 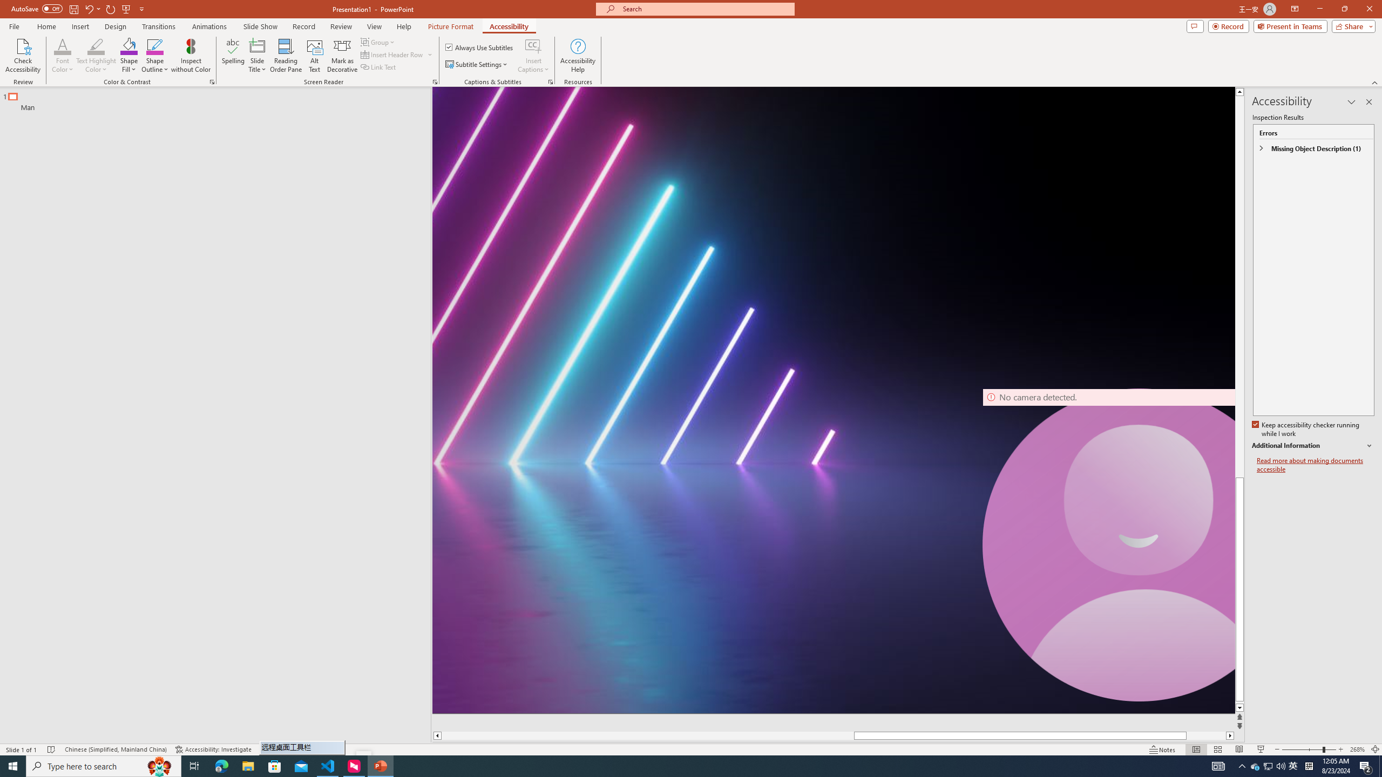 What do you see at coordinates (1290, 26) in the screenshot?
I see `Present in Teams` at bounding box center [1290, 26].